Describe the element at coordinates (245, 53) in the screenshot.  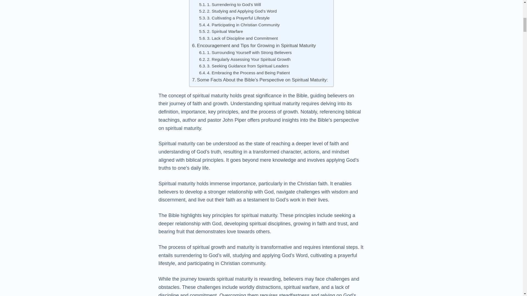
I see `1. Surrounding Yourself with Strong Believers` at that location.